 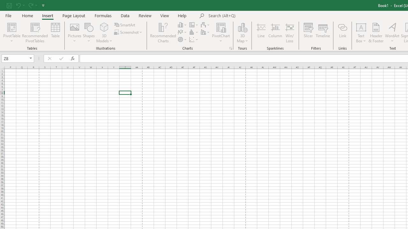 I want to click on Insert Scatter (X, Y) or Bubble Chart, so click(x=194, y=39).